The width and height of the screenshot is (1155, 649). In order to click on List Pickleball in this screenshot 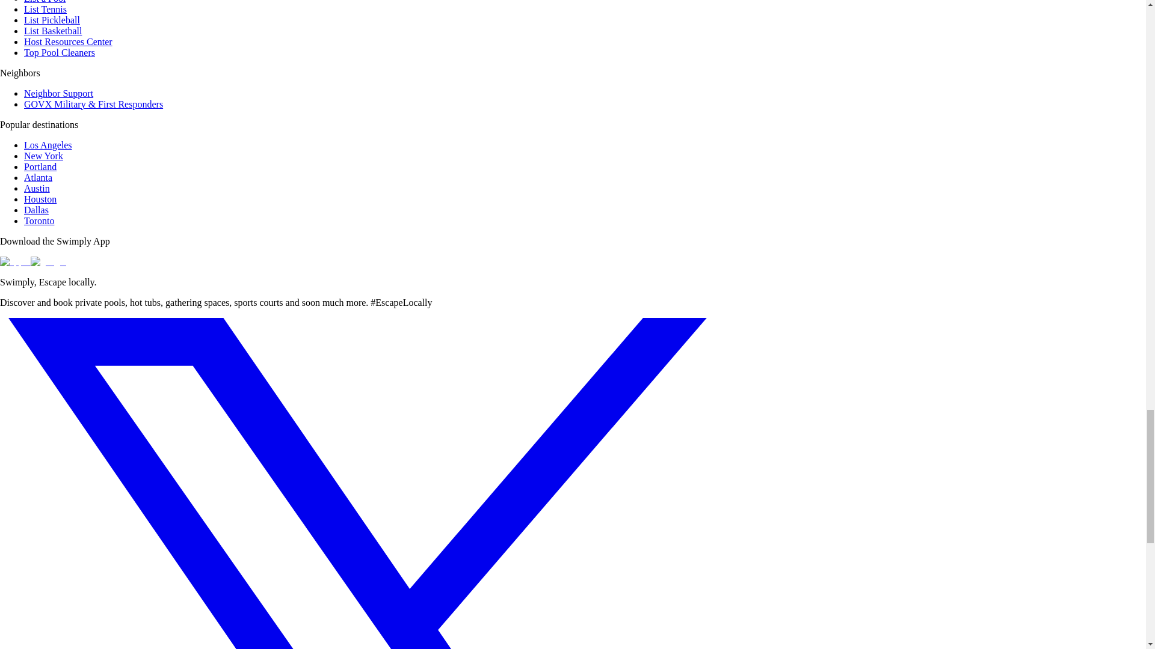, I will do `click(52, 20)`.